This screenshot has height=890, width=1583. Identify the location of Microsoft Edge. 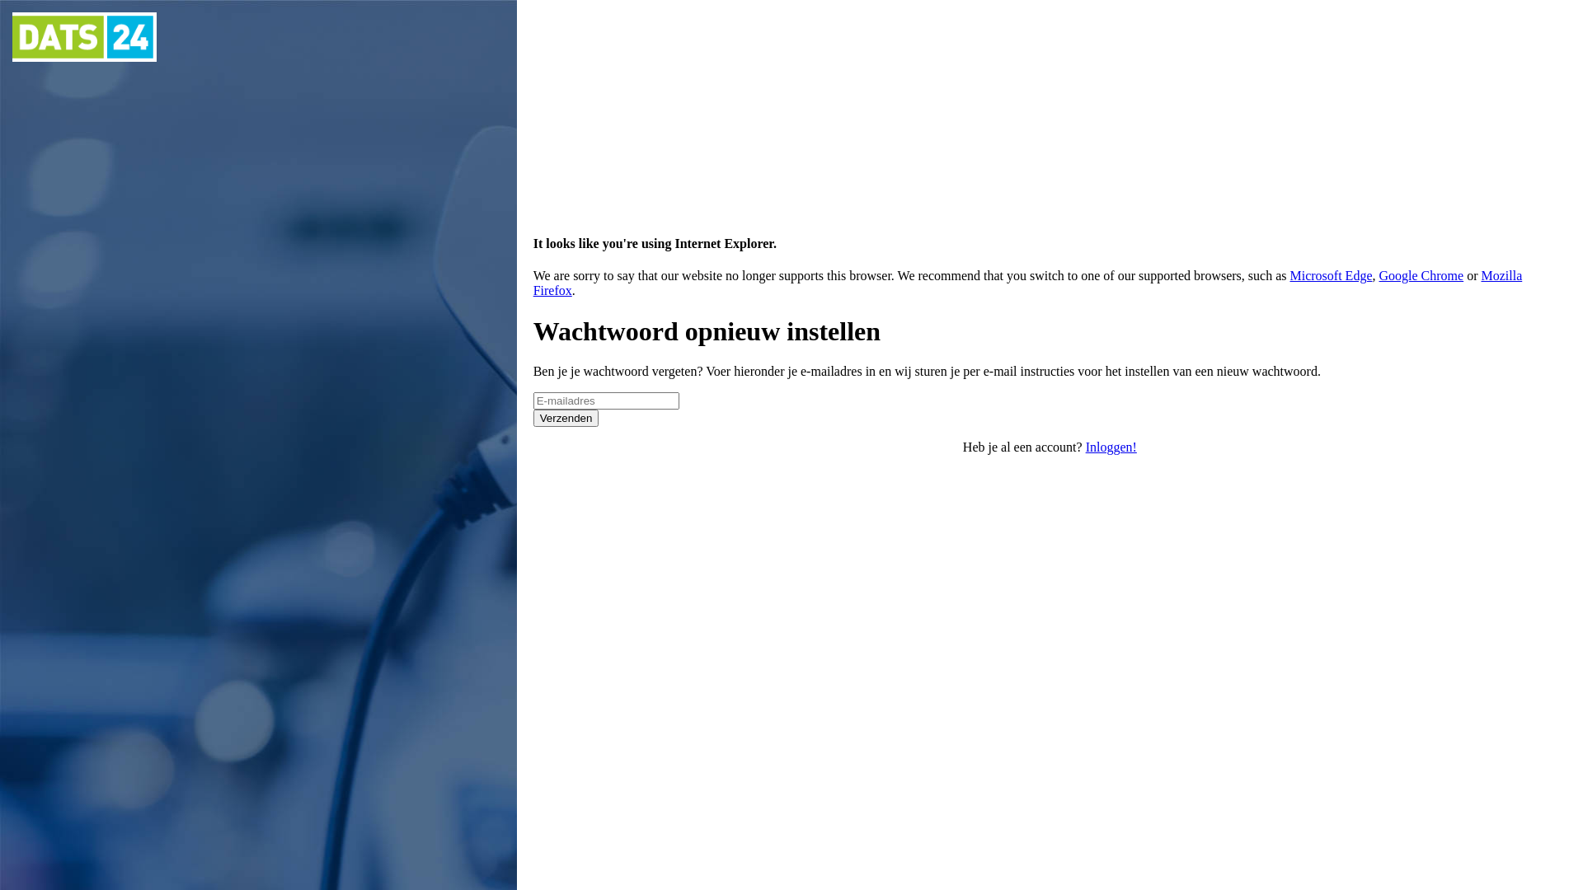
(1331, 275).